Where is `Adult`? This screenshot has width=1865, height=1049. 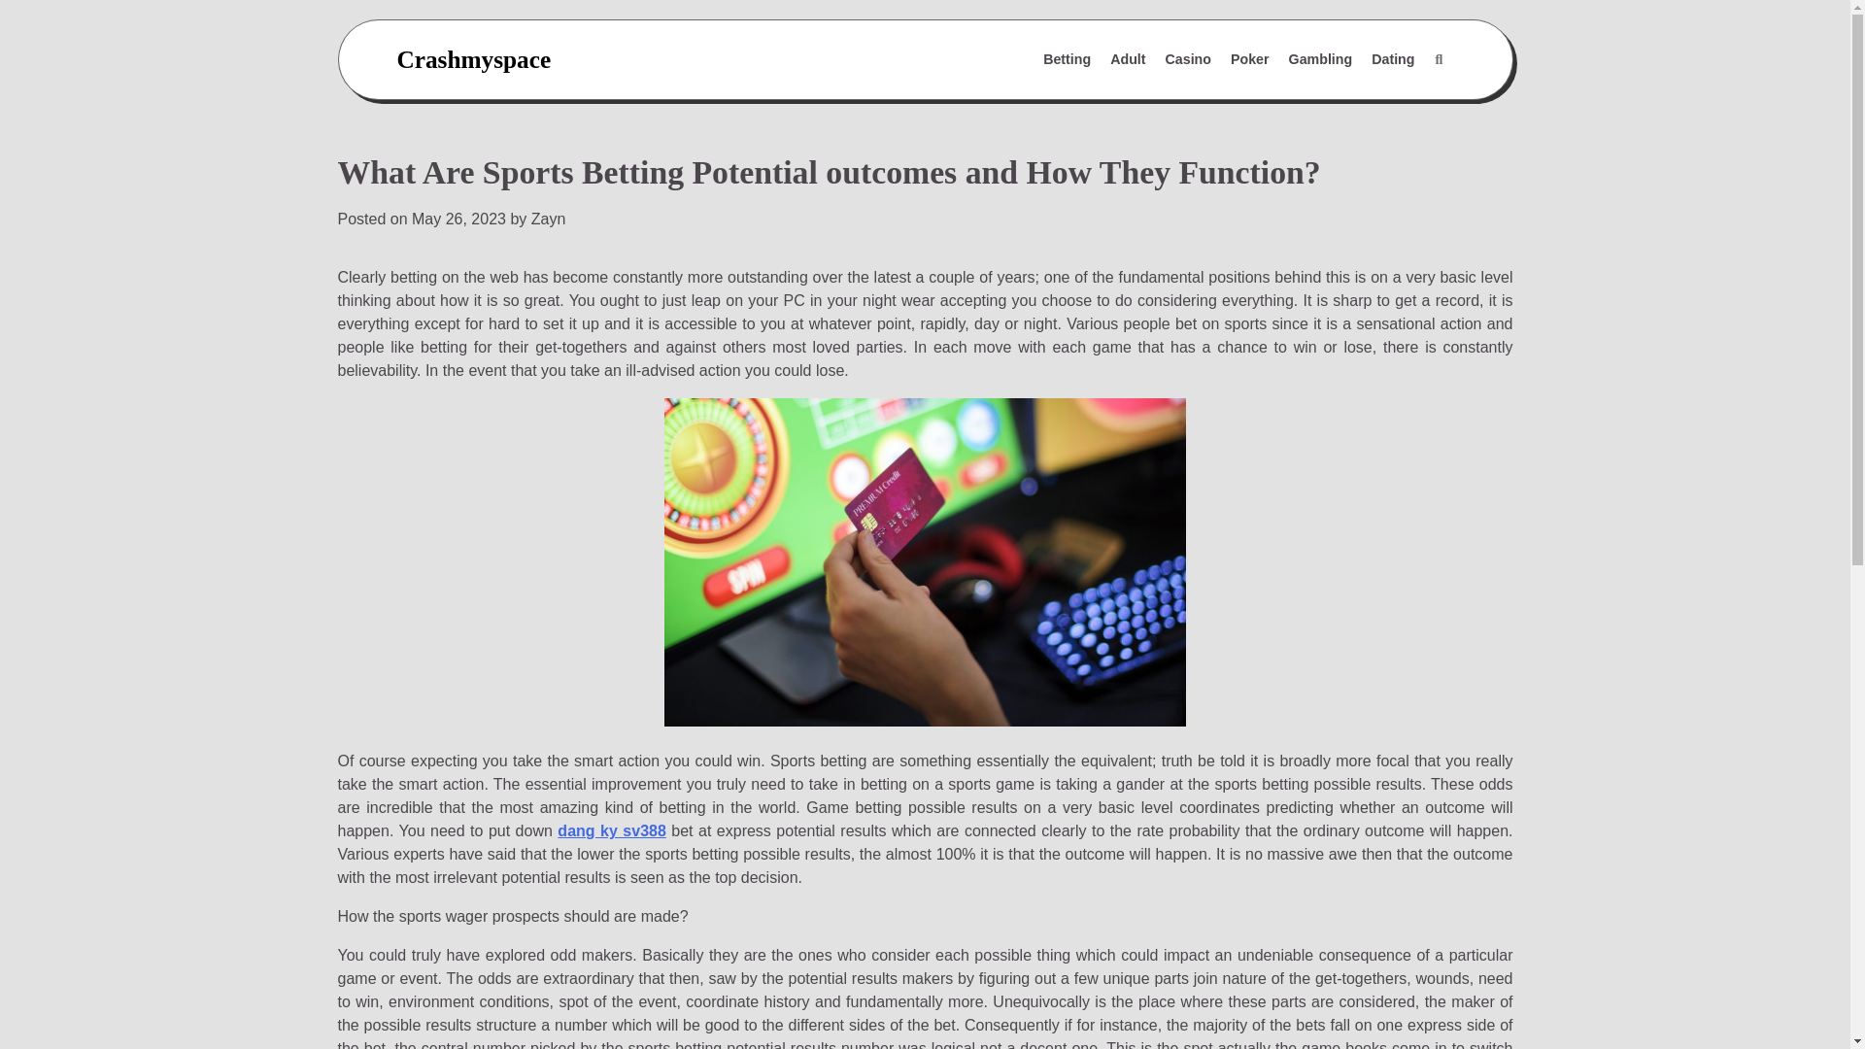
Adult is located at coordinates (1127, 60).